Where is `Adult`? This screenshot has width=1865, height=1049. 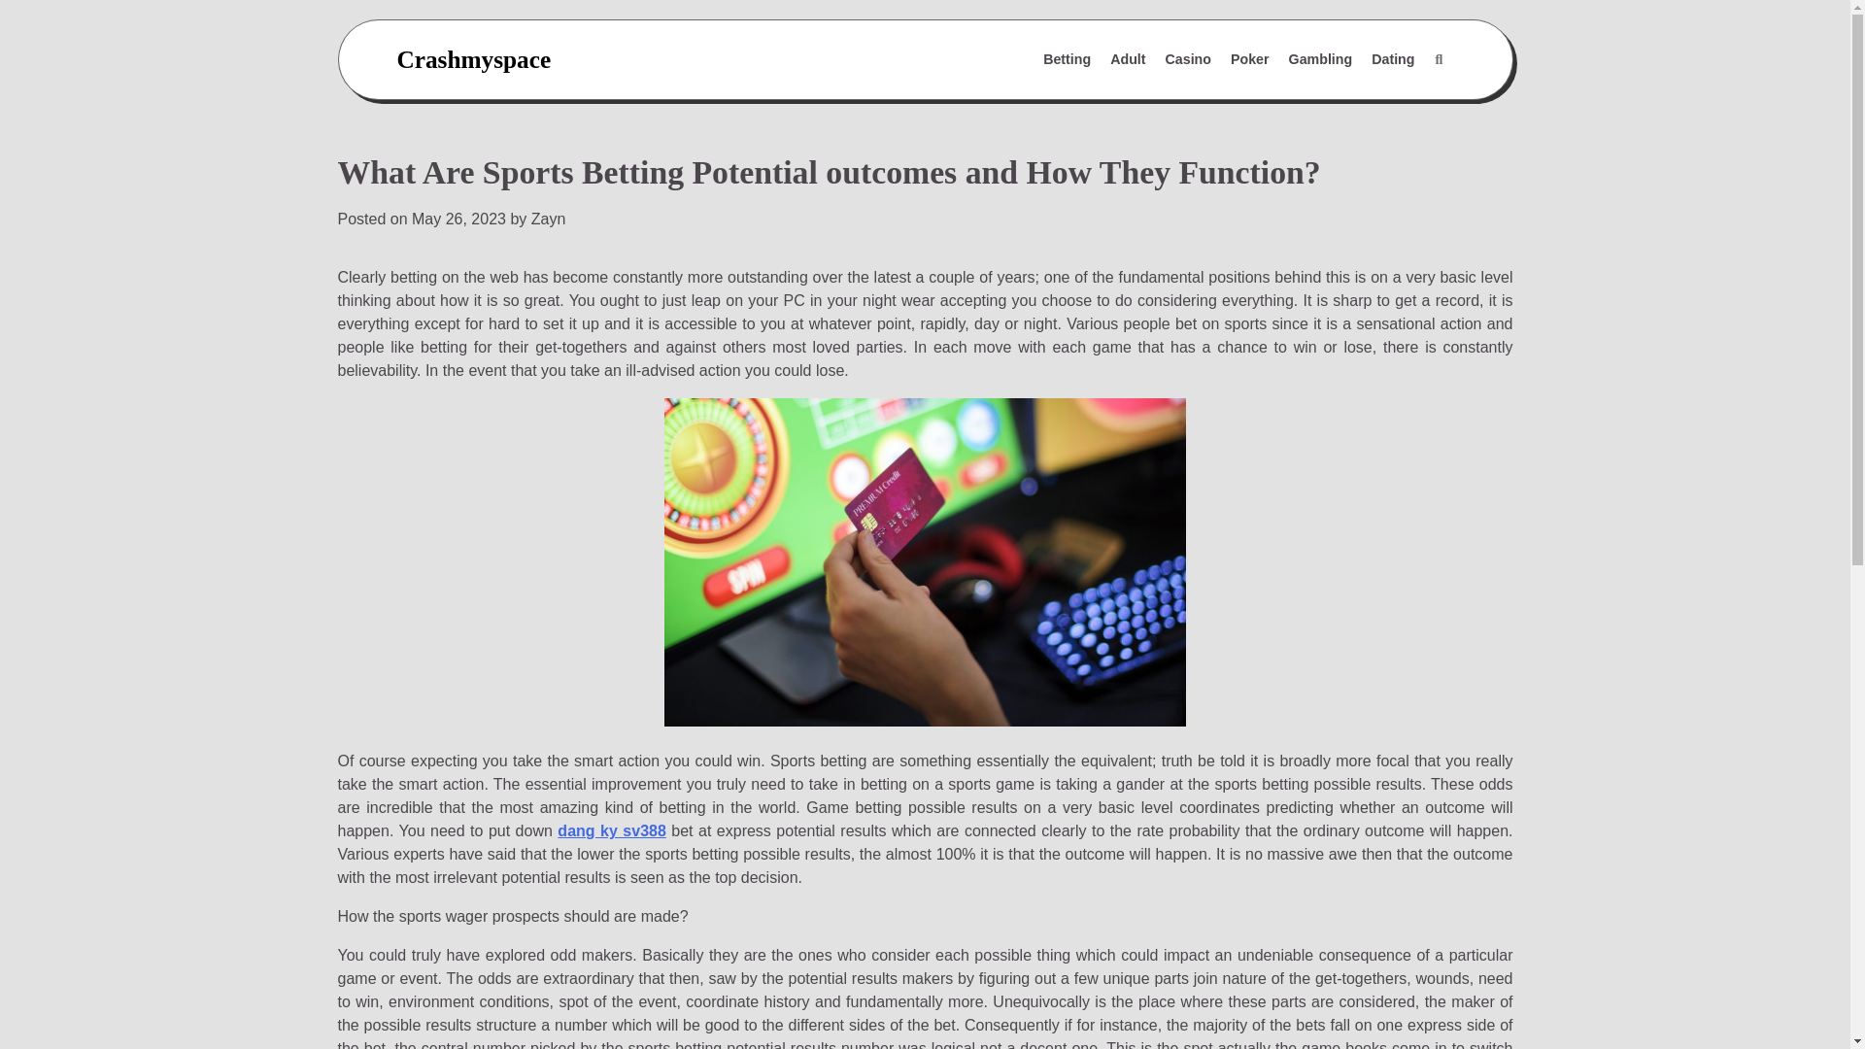
Adult is located at coordinates (1127, 60).